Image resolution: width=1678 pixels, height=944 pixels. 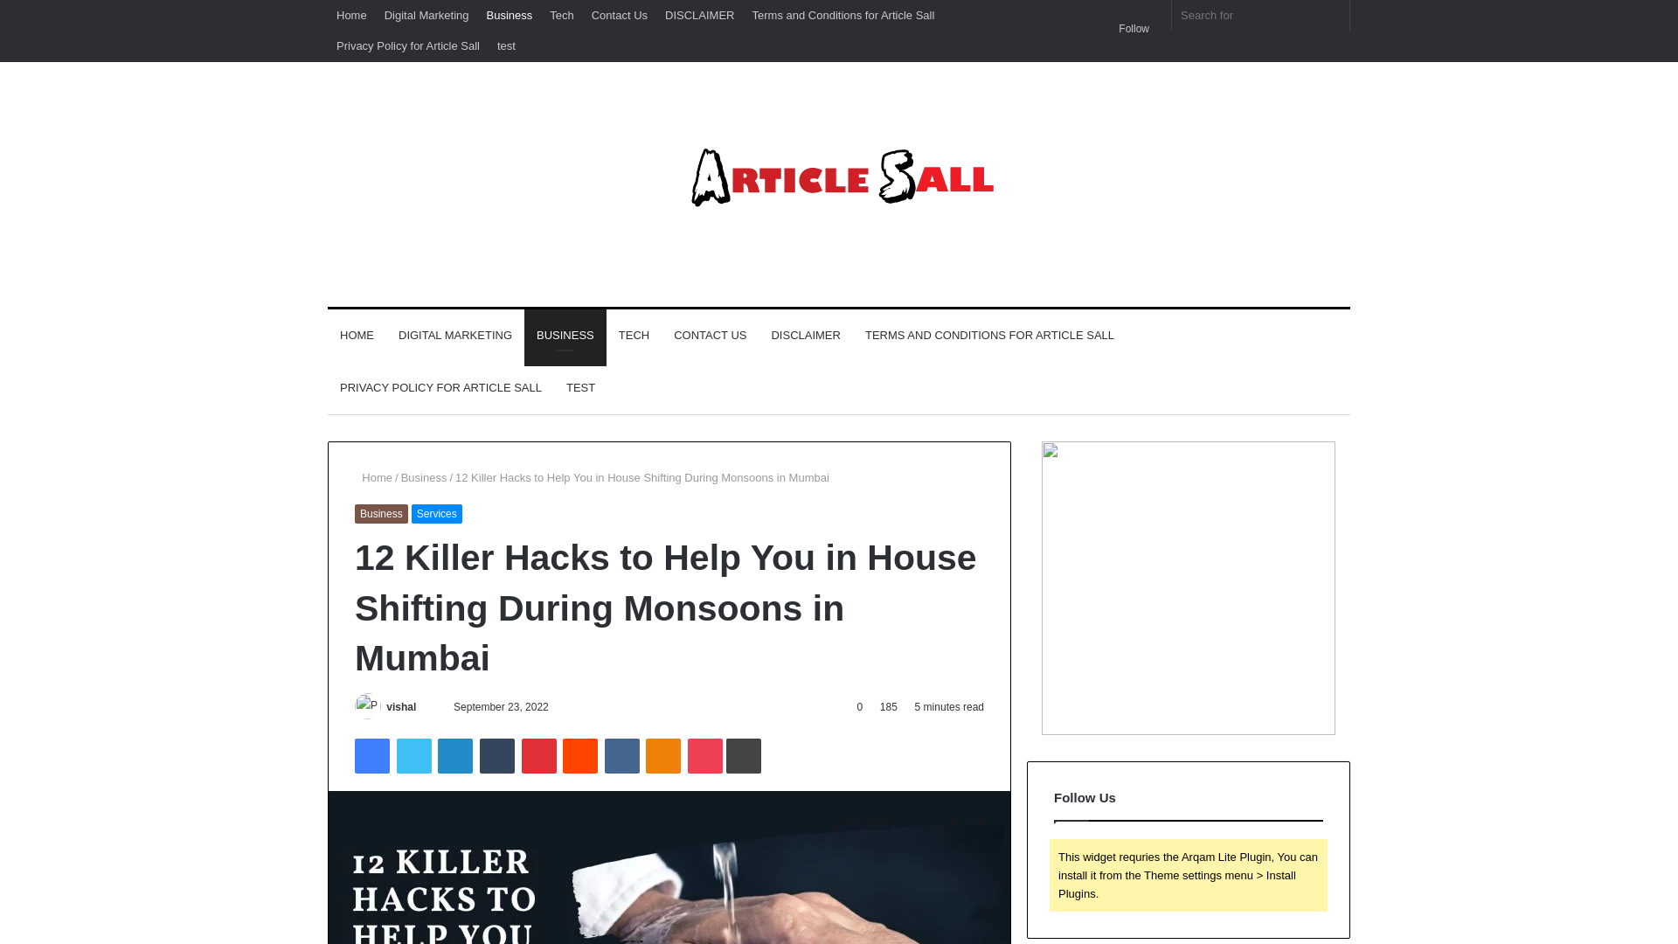 What do you see at coordinates (1129, 29) in the screenshot?
I see `Follow` at bounding box center [1129, 29].